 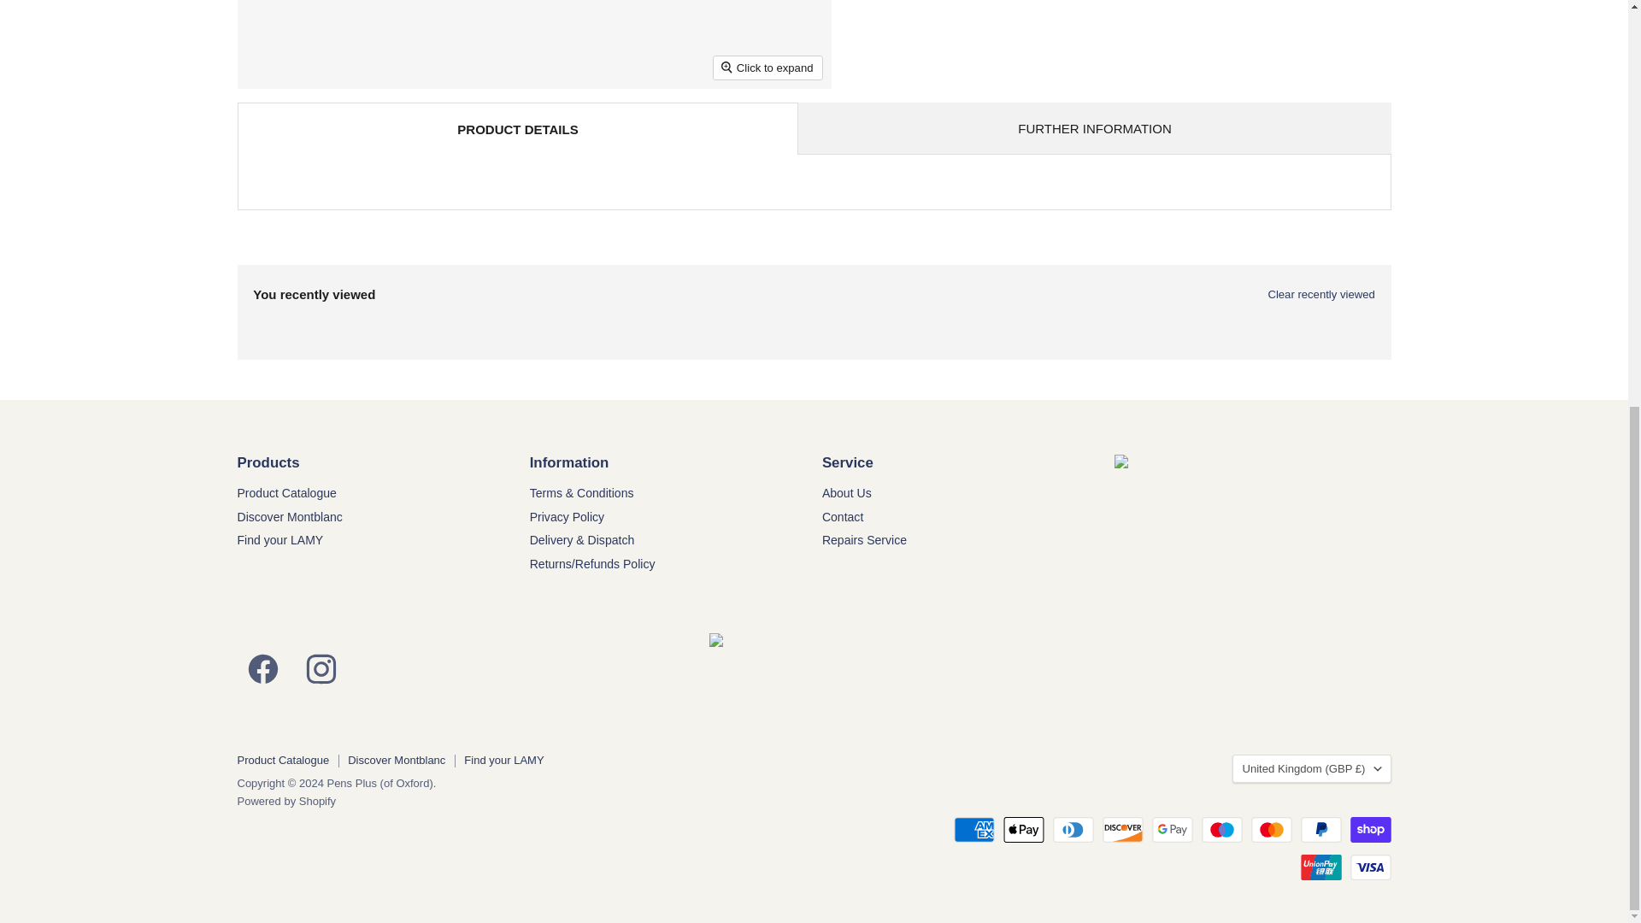 I want to click on Instagram, so click(x=321, y=665).